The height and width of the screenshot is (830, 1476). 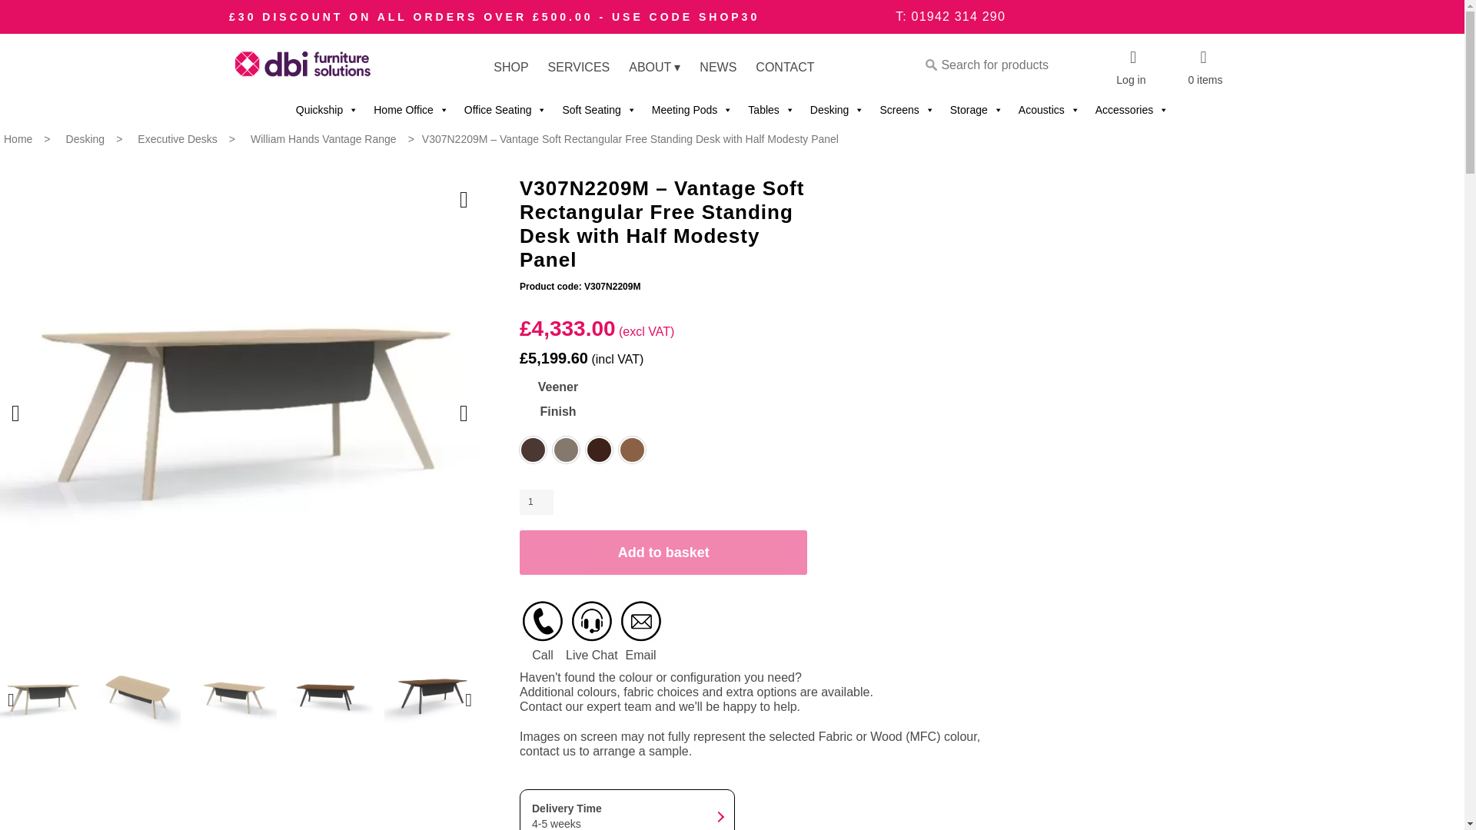 I want to click on Office Seating, so click(x=505, y=110).